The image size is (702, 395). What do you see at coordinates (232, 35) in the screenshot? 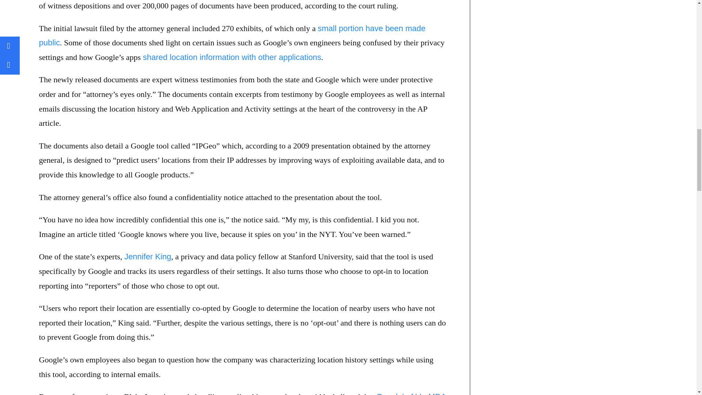
I see `small portion have been made public` at bounding box center [232, 35].